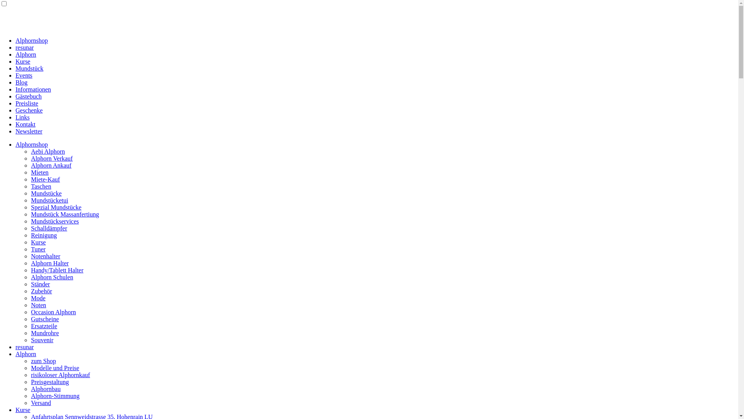 This screenshot has width=744, height=419. I want to click on Mode, so click(38, 298).